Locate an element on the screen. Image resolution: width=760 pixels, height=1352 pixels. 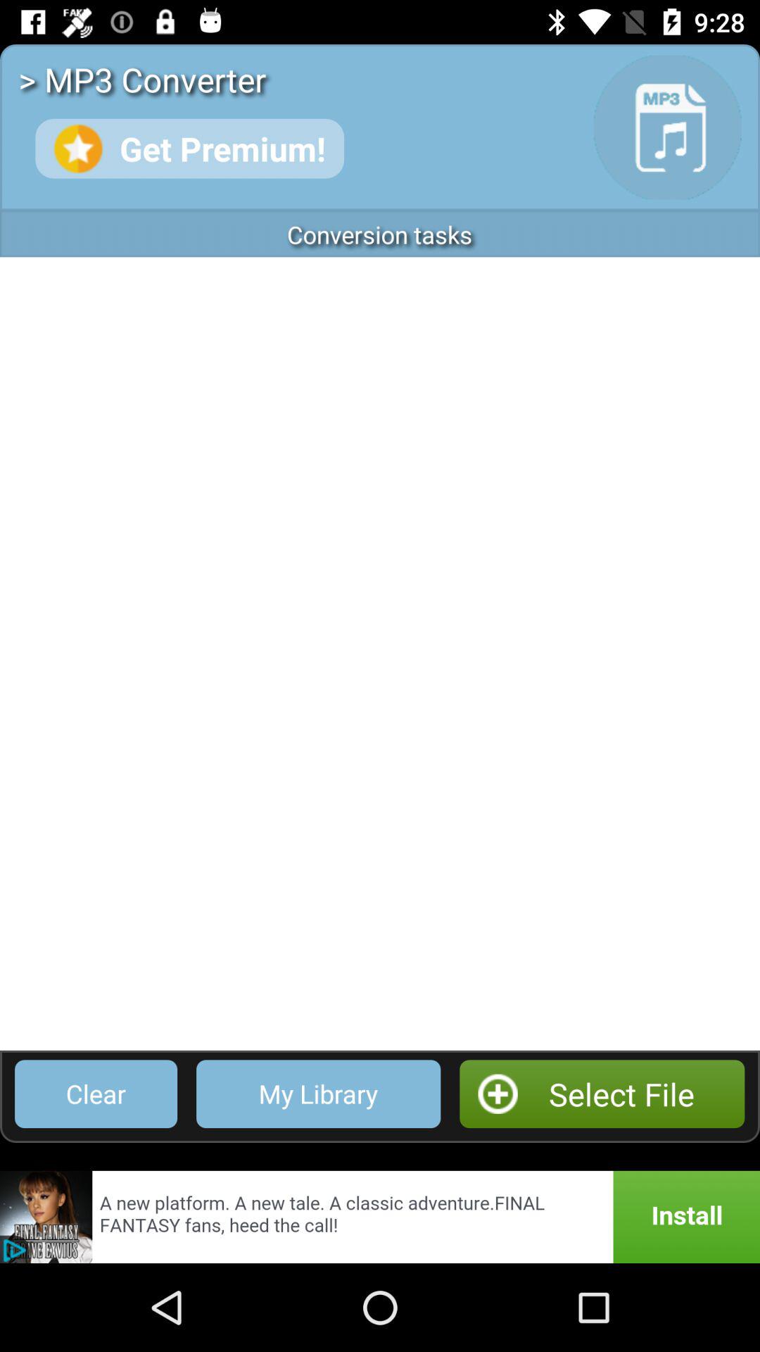
tap the clear is located at coordinates (96, 1094).